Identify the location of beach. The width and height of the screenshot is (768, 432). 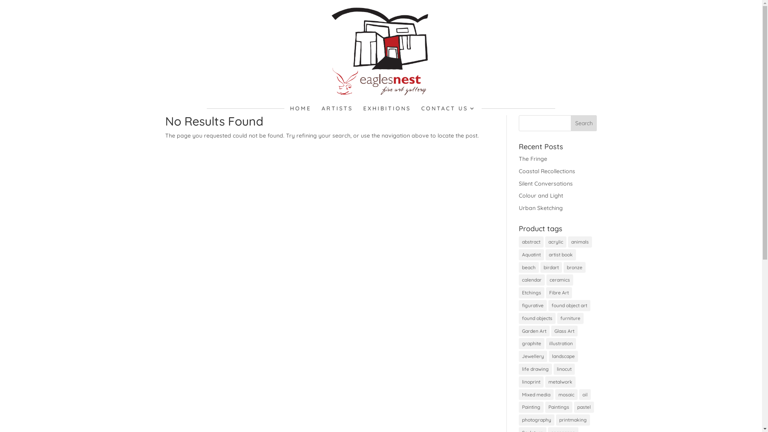
(529, 268).